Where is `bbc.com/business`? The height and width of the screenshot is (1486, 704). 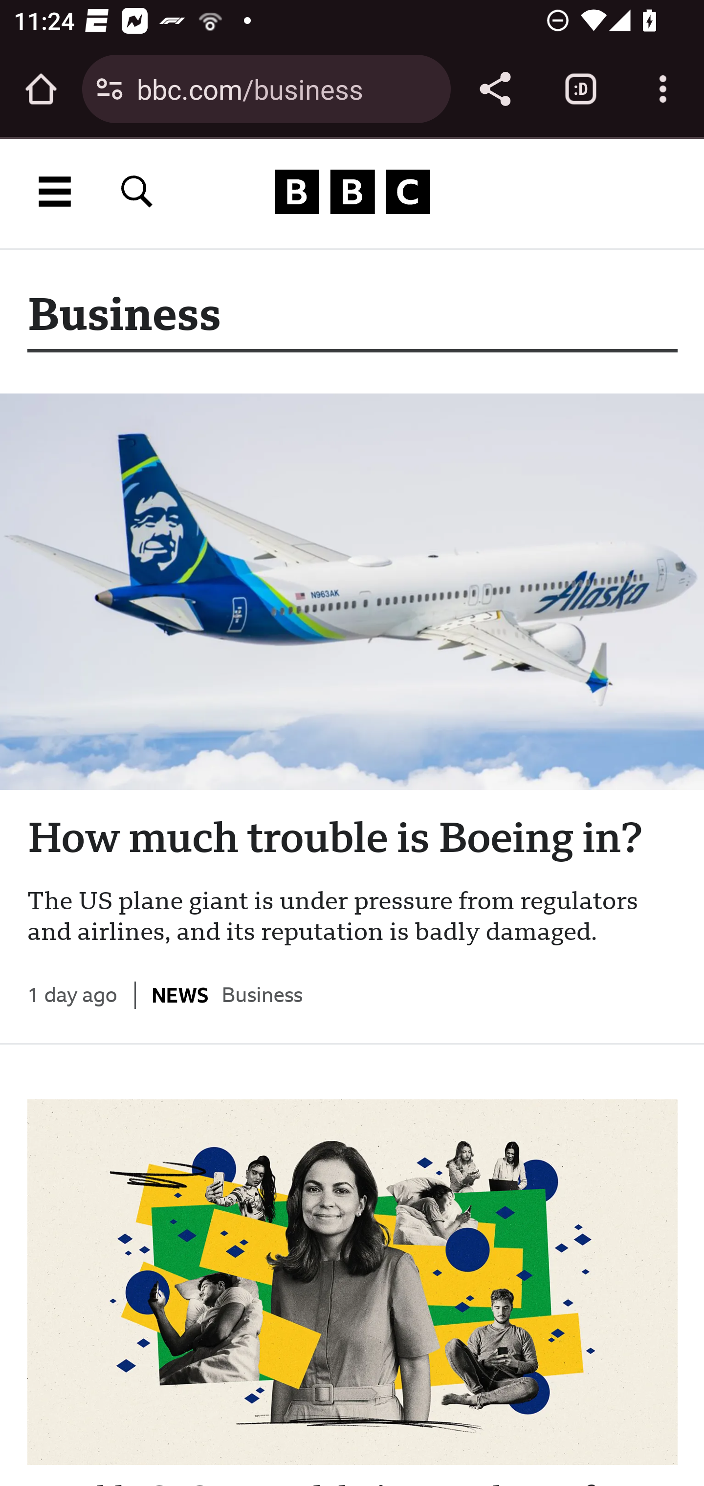
bbc.com/business is located at coordinates (286, 88).